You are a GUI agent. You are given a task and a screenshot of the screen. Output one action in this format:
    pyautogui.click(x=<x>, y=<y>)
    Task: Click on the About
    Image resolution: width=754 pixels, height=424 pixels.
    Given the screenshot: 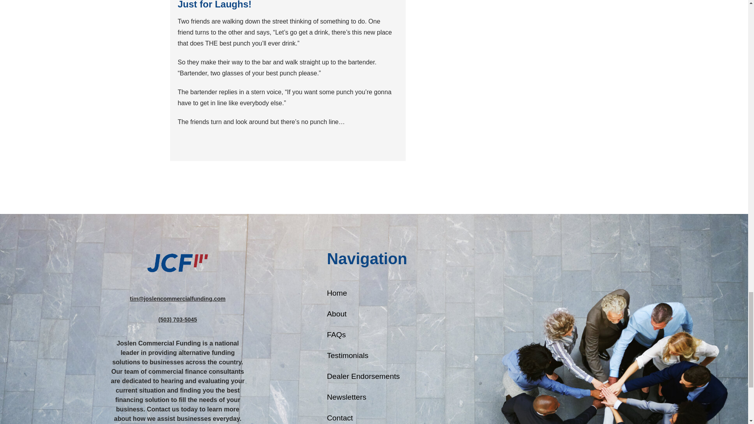 What is the action you would take?
    pyautogui.click(x=370, y=314)
    